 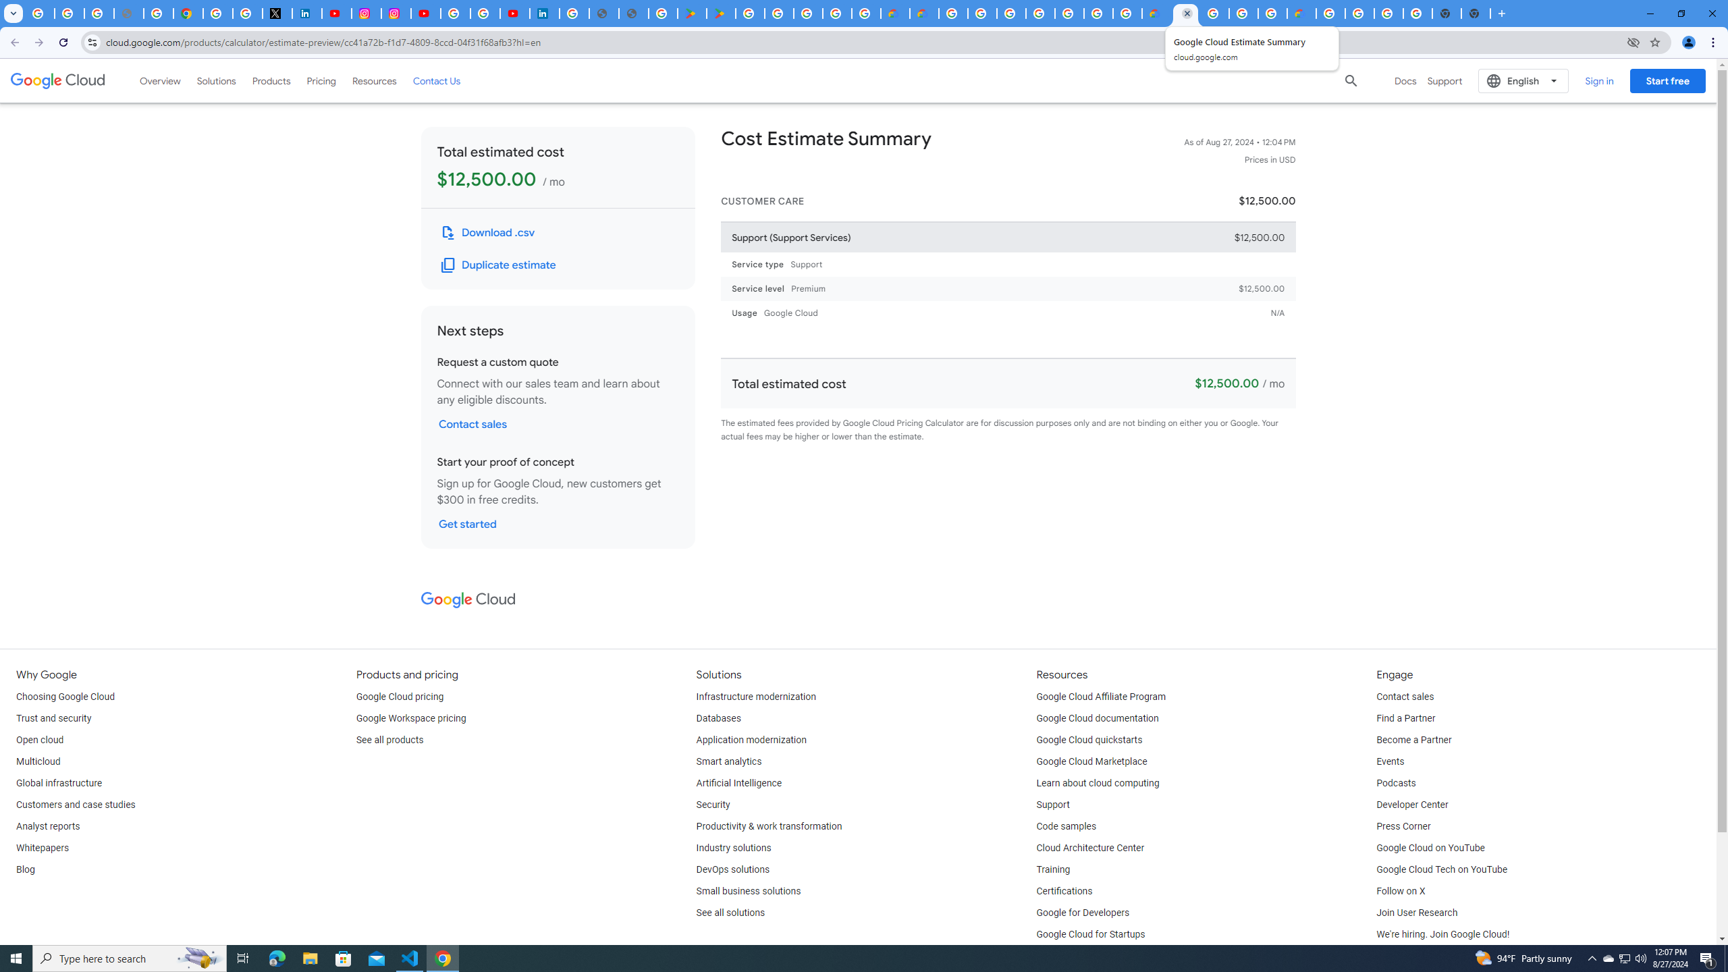 I want to click on Contact sales, so click(x=1404, y=697).